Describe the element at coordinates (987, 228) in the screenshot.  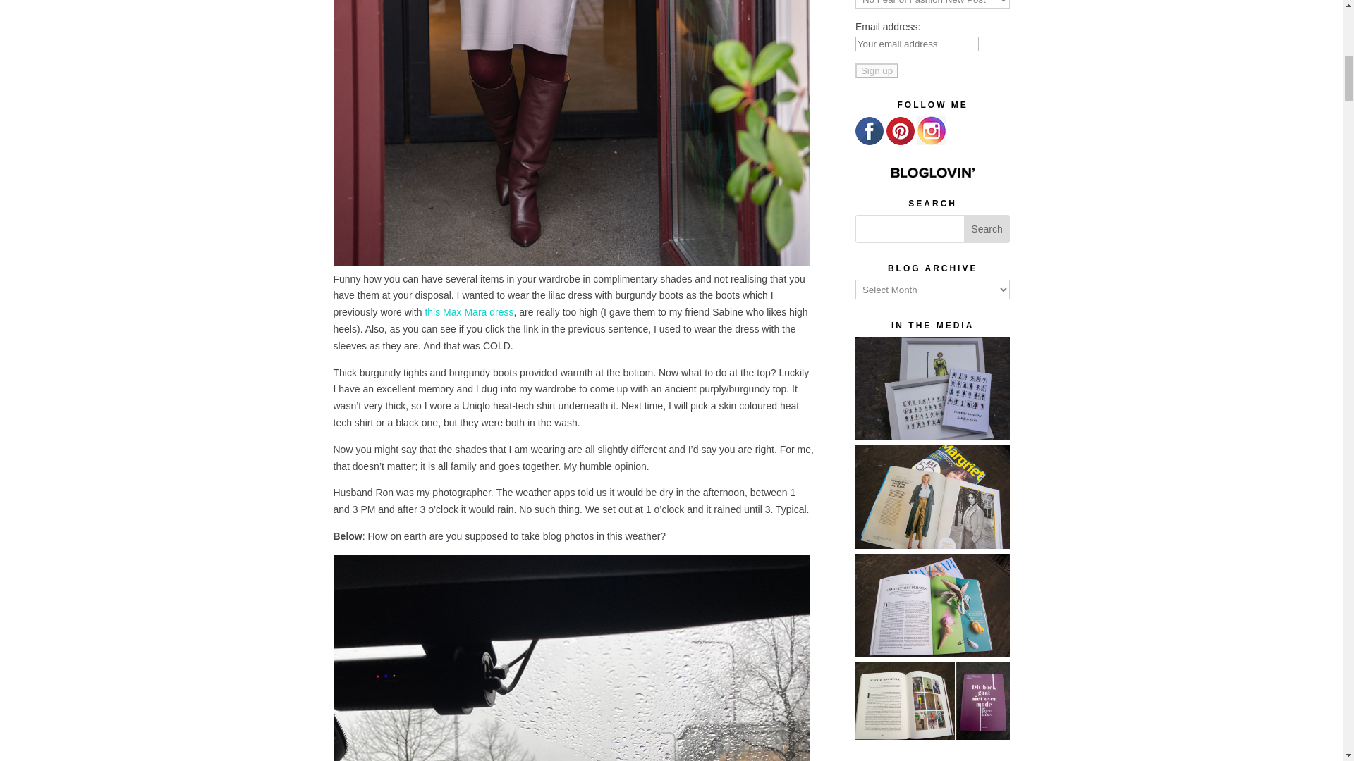
I see `Search` at that location.